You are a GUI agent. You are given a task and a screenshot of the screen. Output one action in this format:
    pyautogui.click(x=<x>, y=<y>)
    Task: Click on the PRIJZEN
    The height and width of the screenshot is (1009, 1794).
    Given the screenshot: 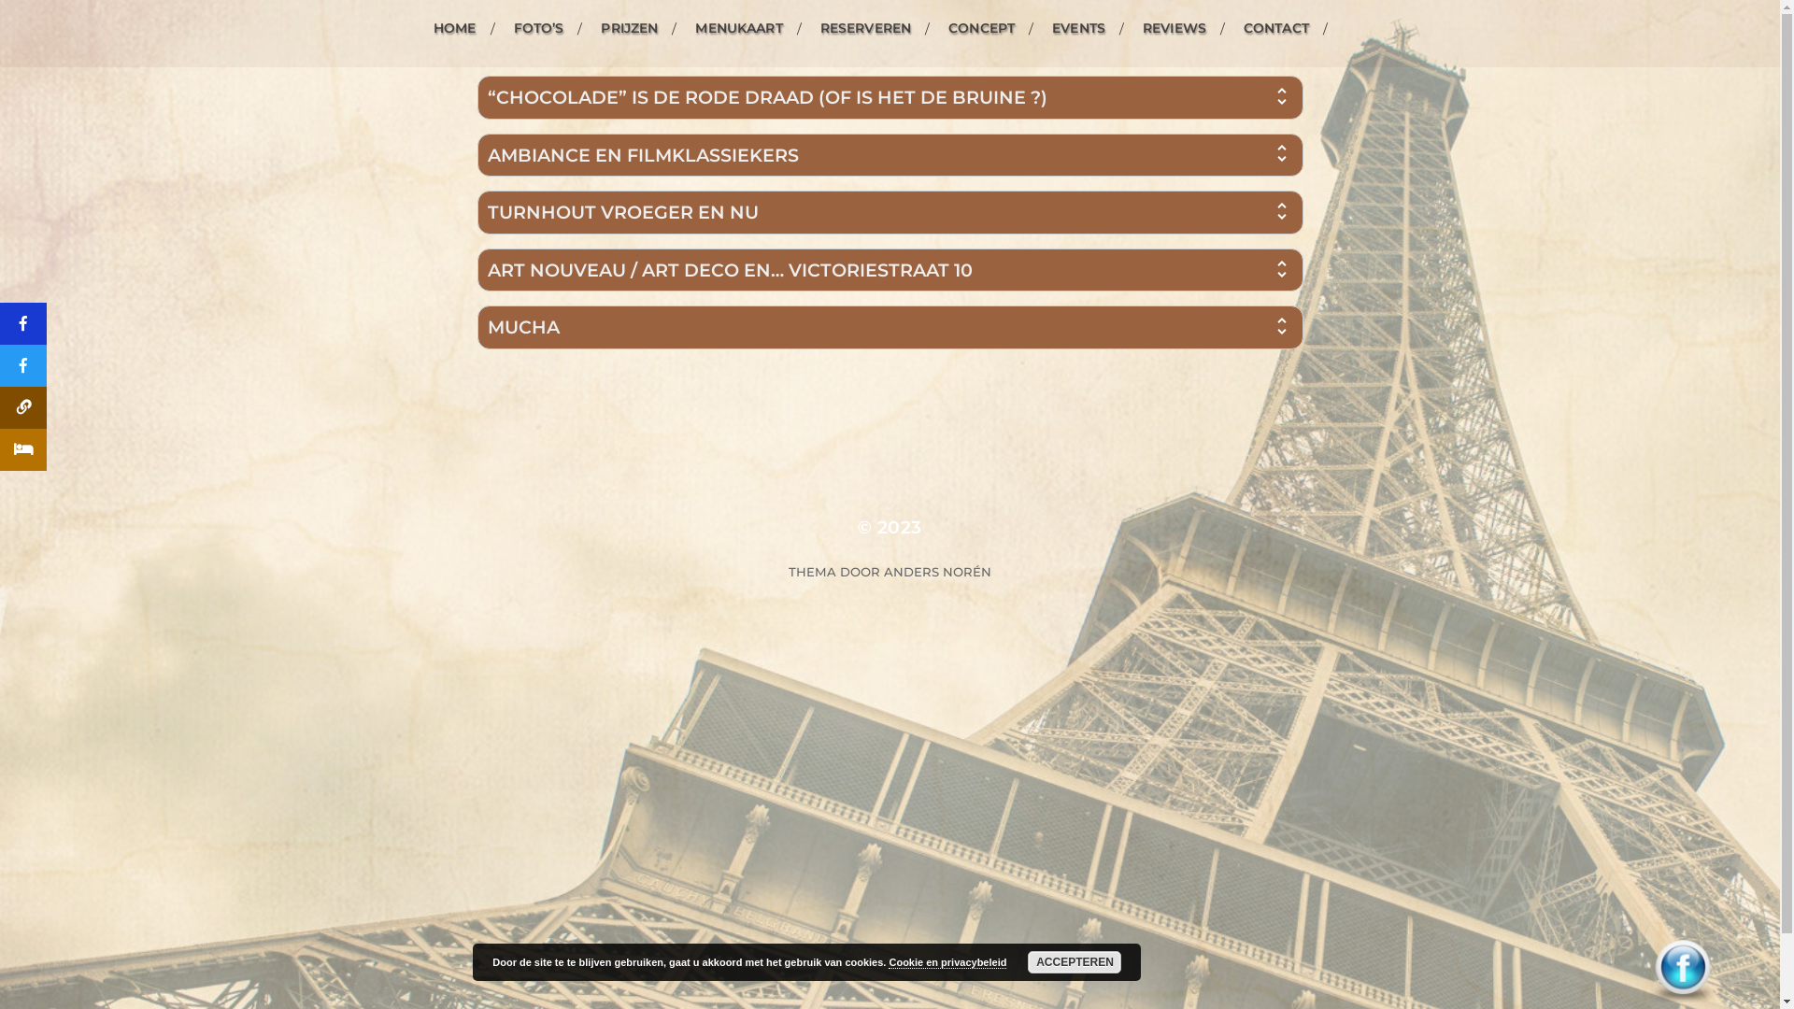 What is the action you would take?
    pyautogui.click(x=630, y=28)
    